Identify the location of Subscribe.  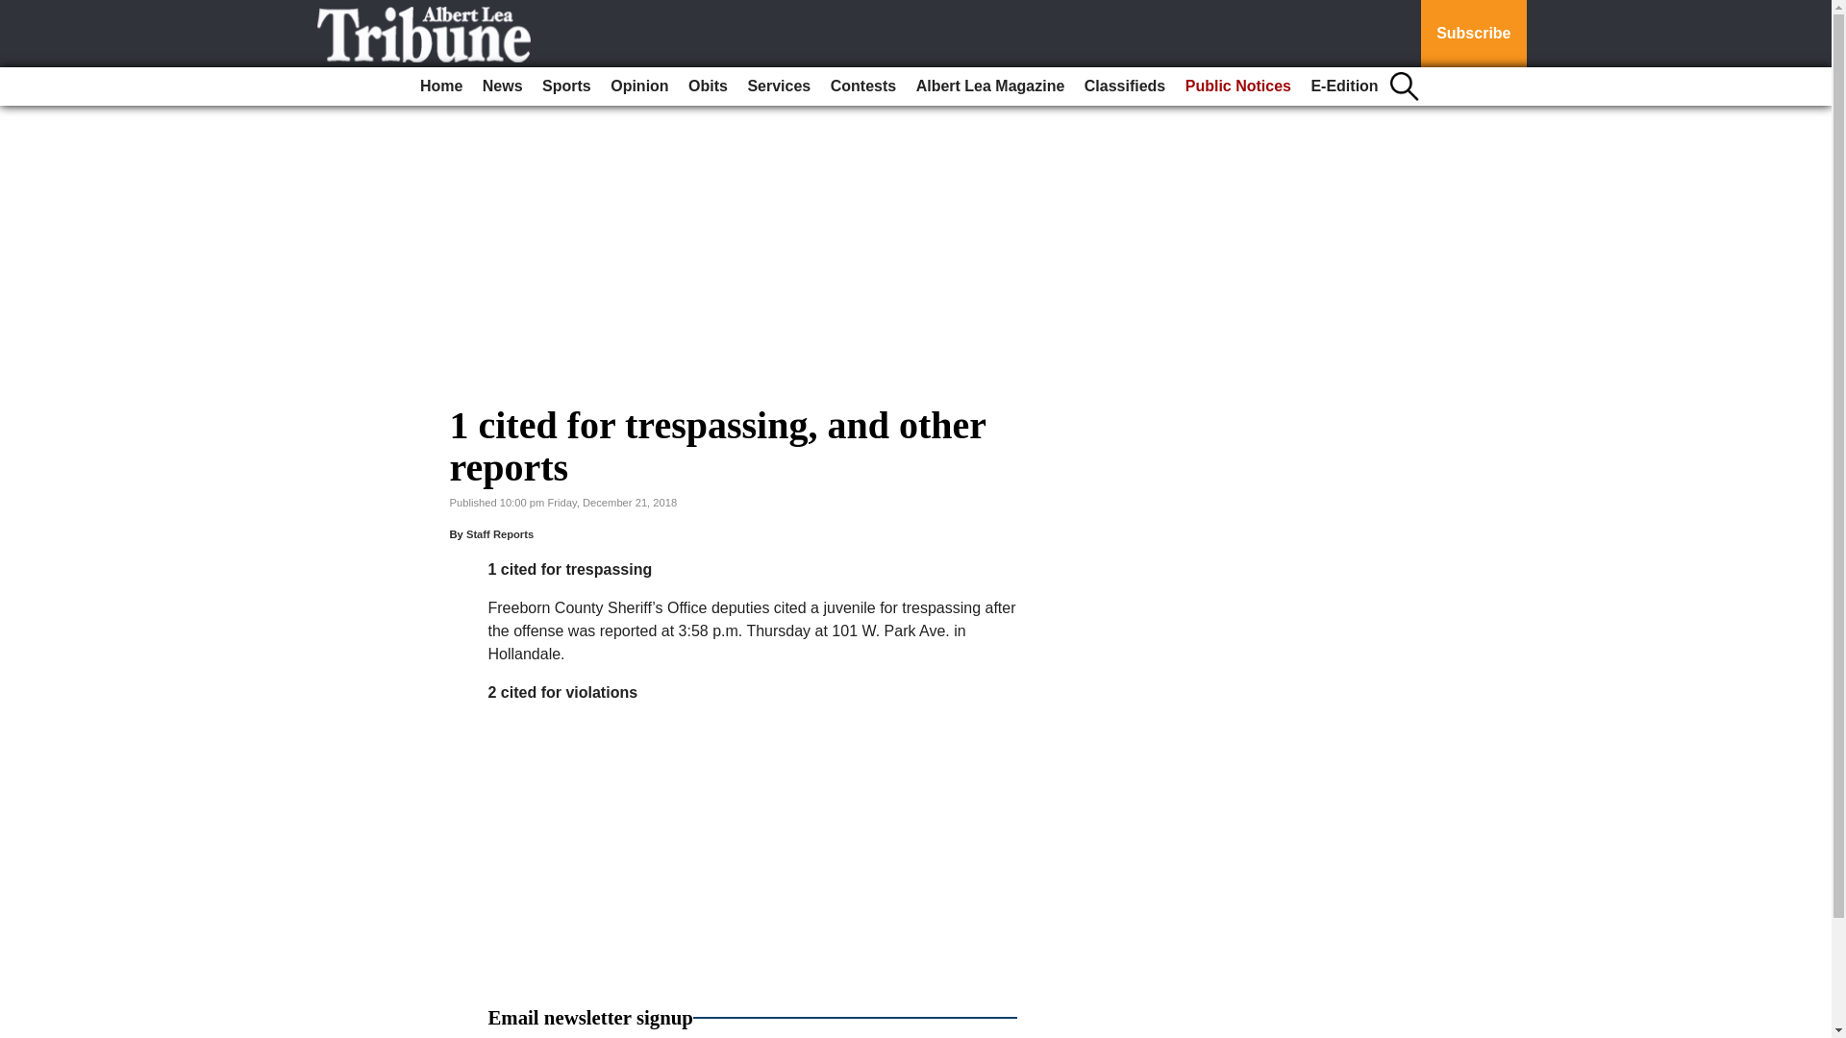
(1473, 34).